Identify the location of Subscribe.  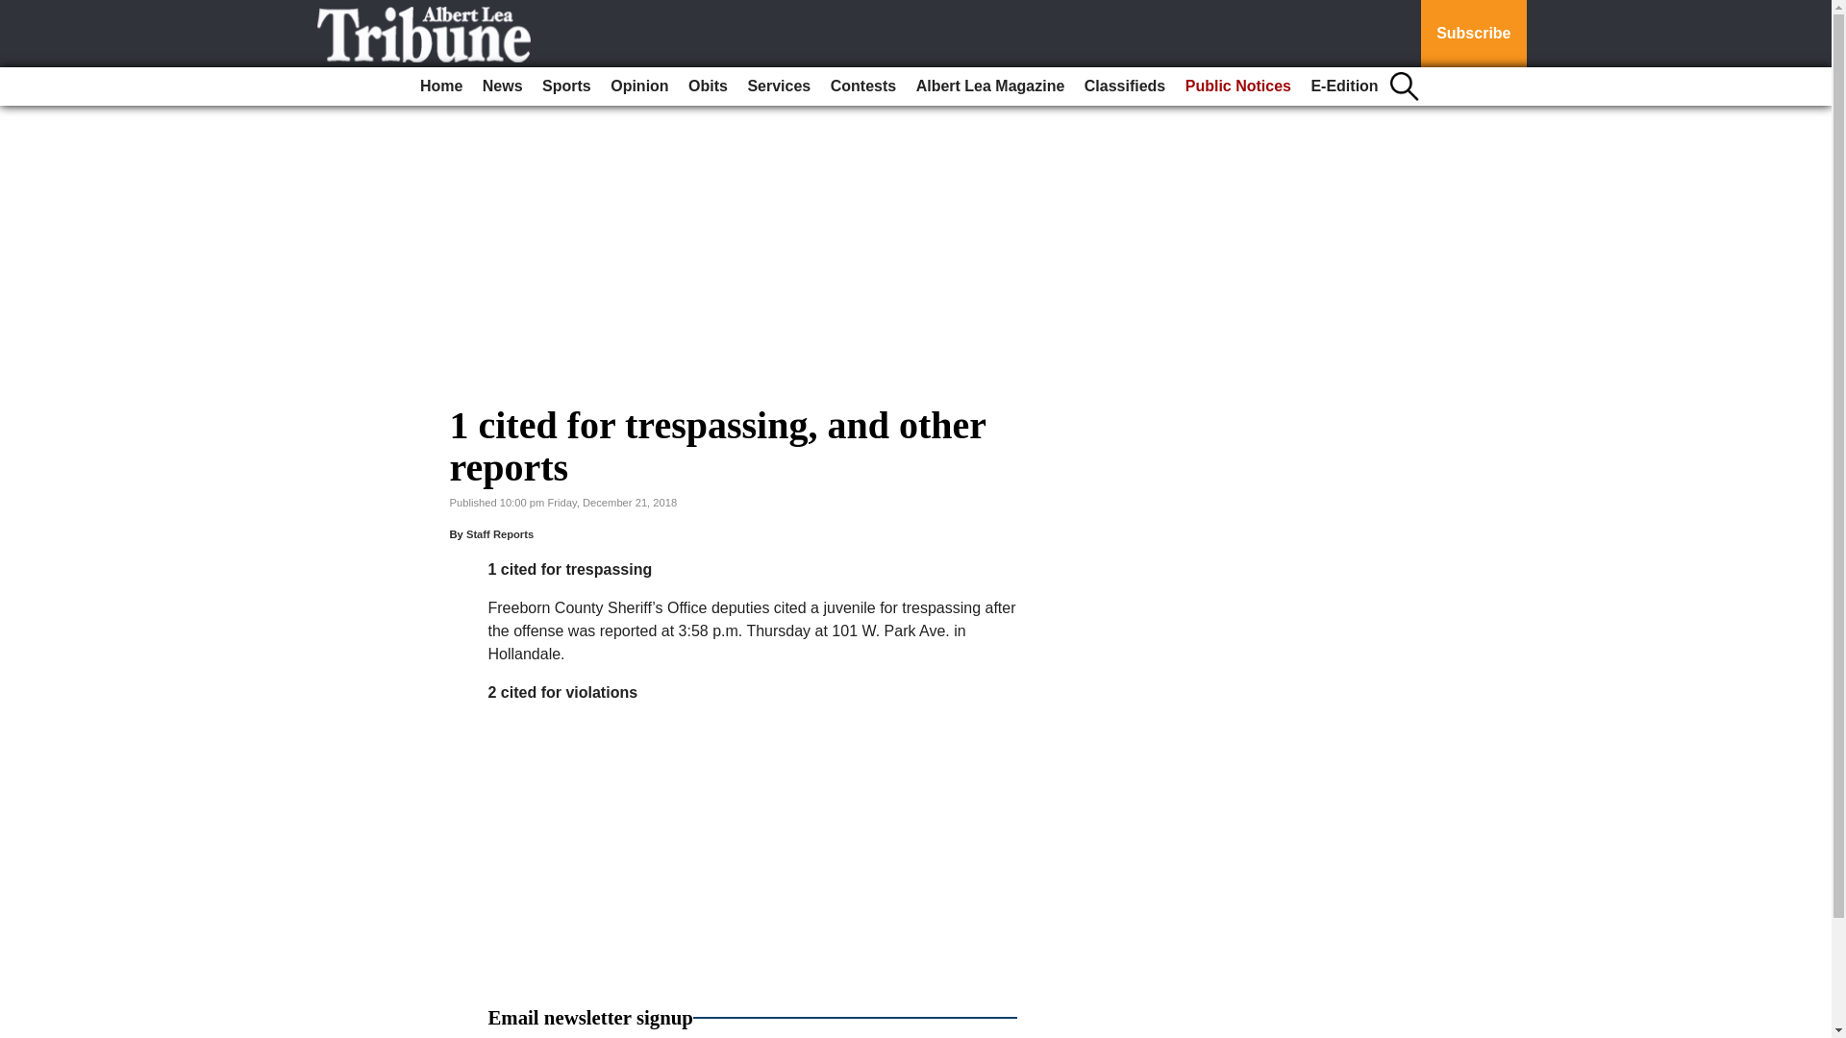
(1473, 34).